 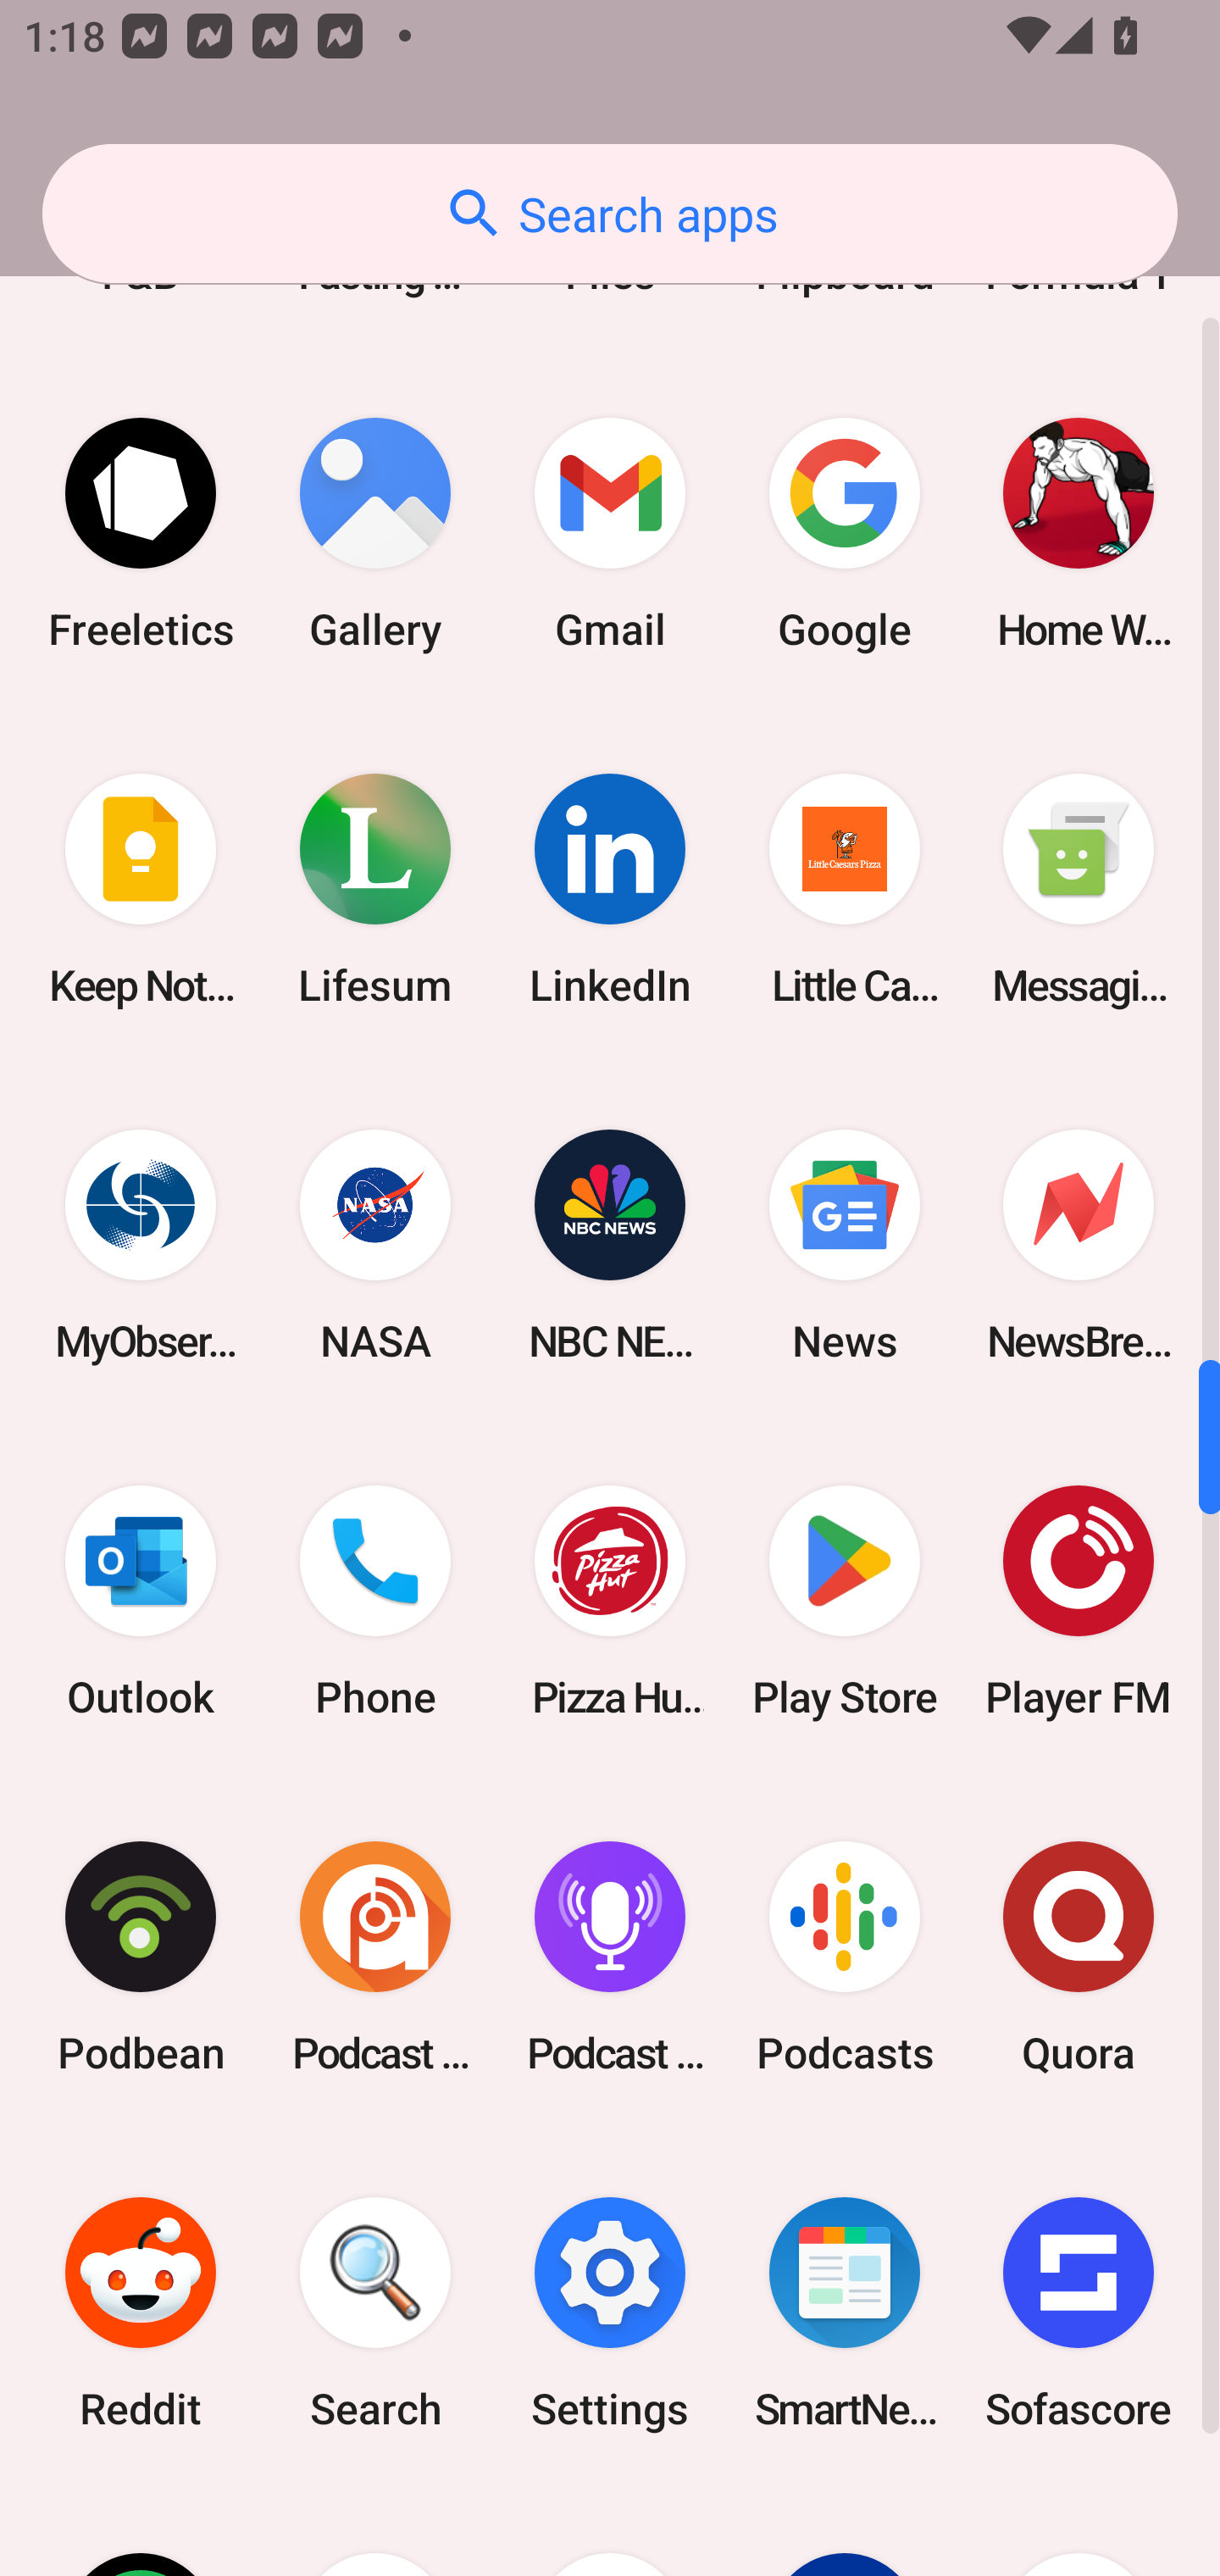 I want to click on Gallery, so click(x=375, y=533).